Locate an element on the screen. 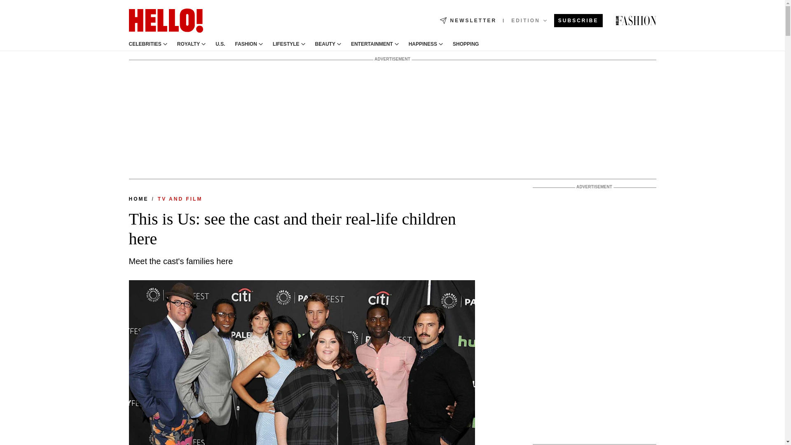  NEWSLETTER is located at coordinates (468, 21).